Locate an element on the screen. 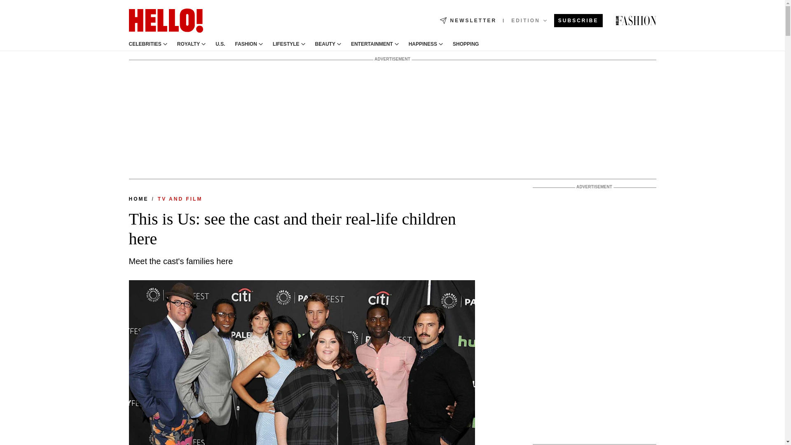  NEWSLETTER is located at coordinates (468, 21).